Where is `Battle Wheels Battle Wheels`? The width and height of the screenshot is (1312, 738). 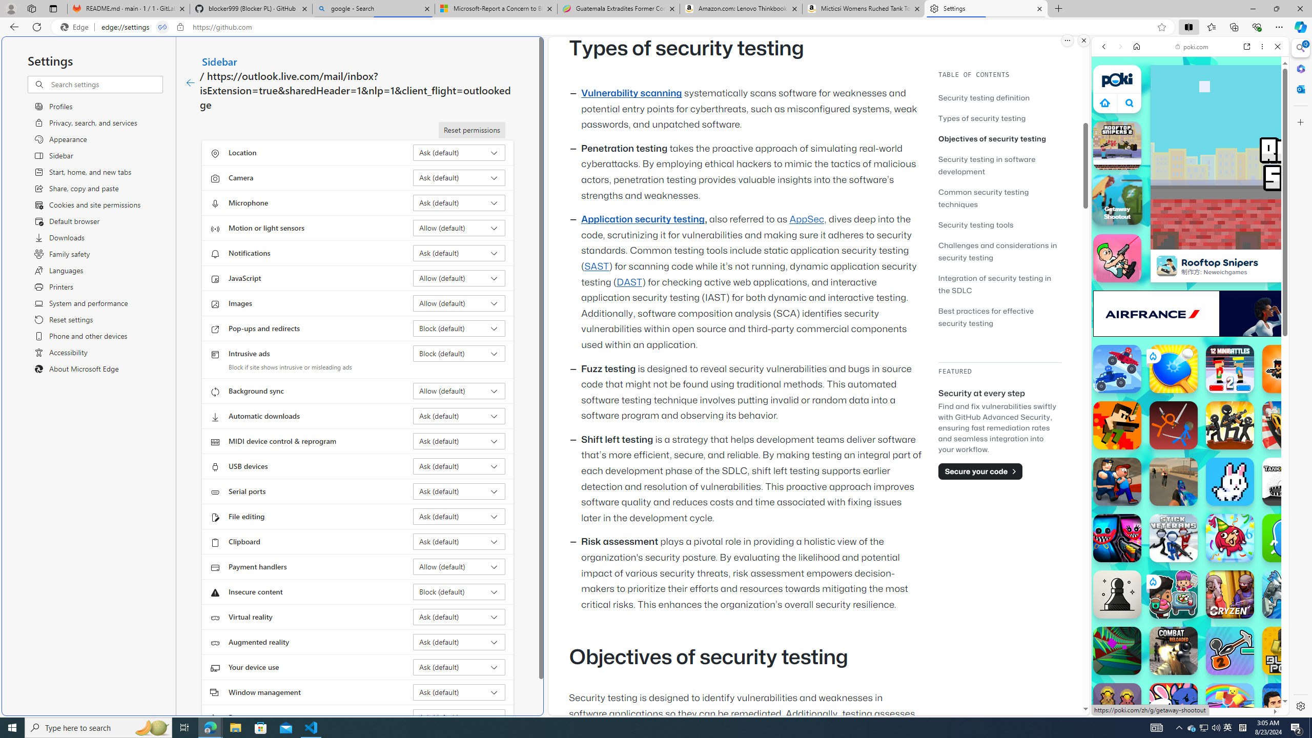 Battle Wheels Battle Wheels is located at coordinates (1117, 369).